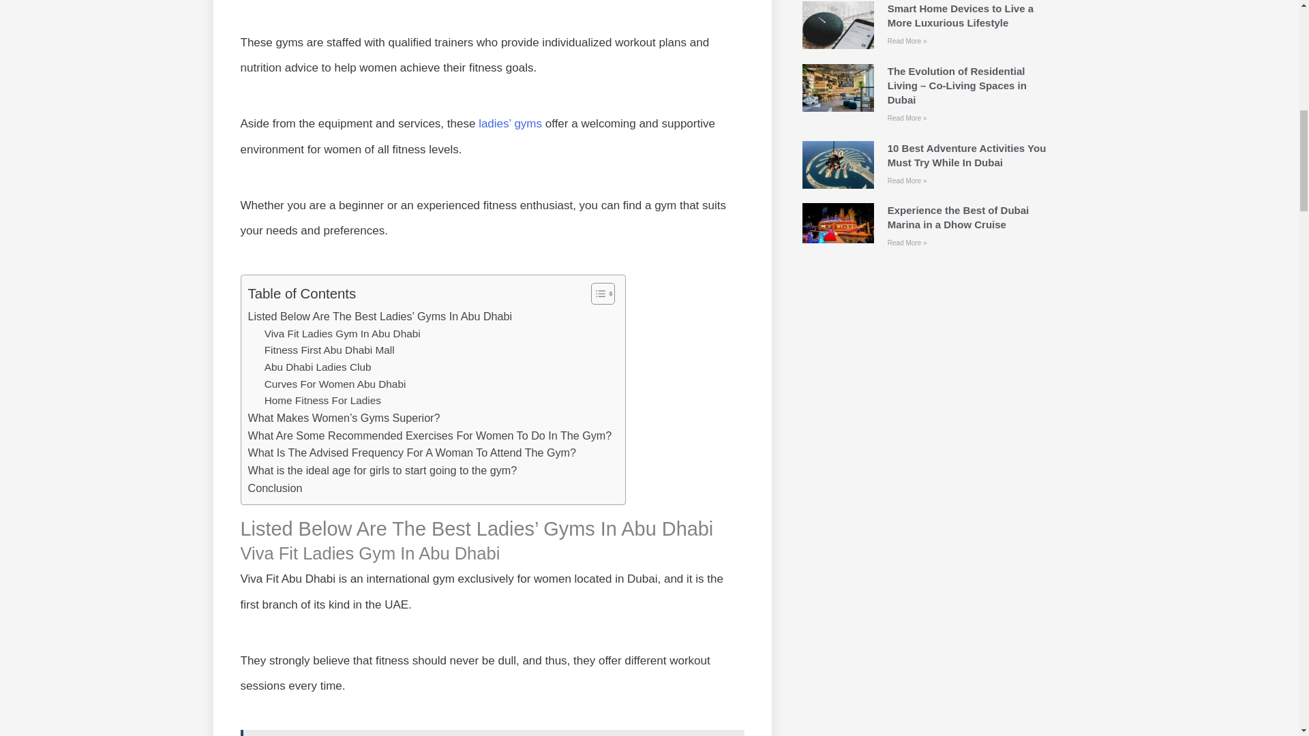  What do you see at coordinates (275, 489) in the screenshot?
I see `Conclusion` at bounding box center [275, 489].